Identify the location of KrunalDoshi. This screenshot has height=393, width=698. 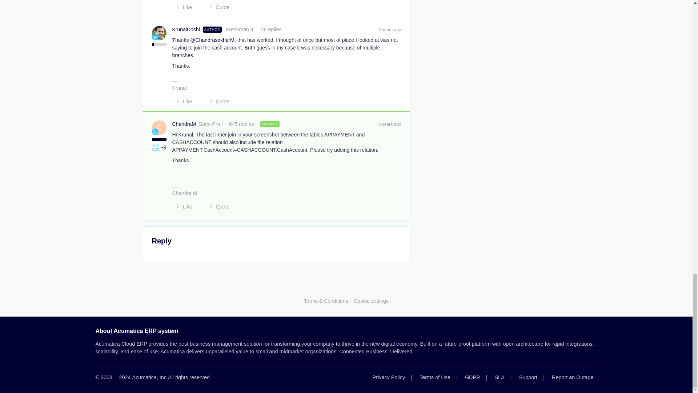
(186, 29).